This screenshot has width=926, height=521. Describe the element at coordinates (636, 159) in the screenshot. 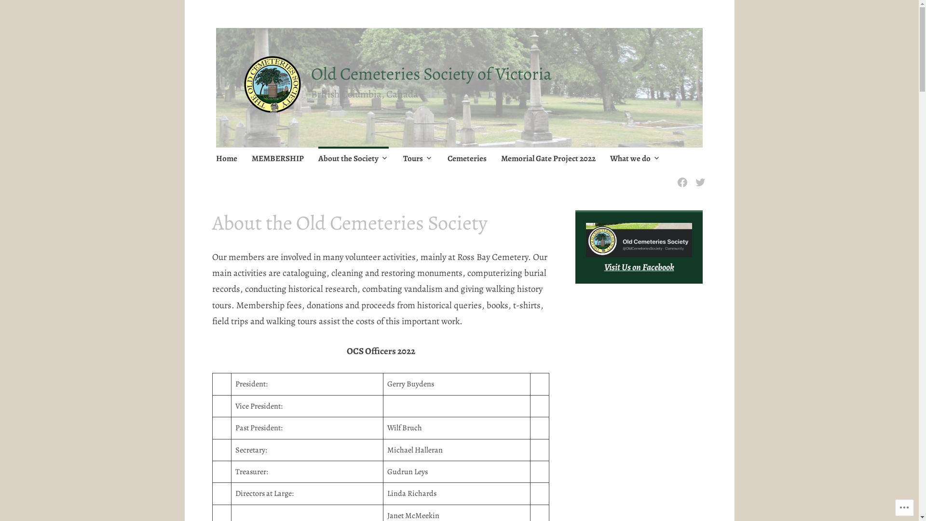

I see `What we do` at that location.